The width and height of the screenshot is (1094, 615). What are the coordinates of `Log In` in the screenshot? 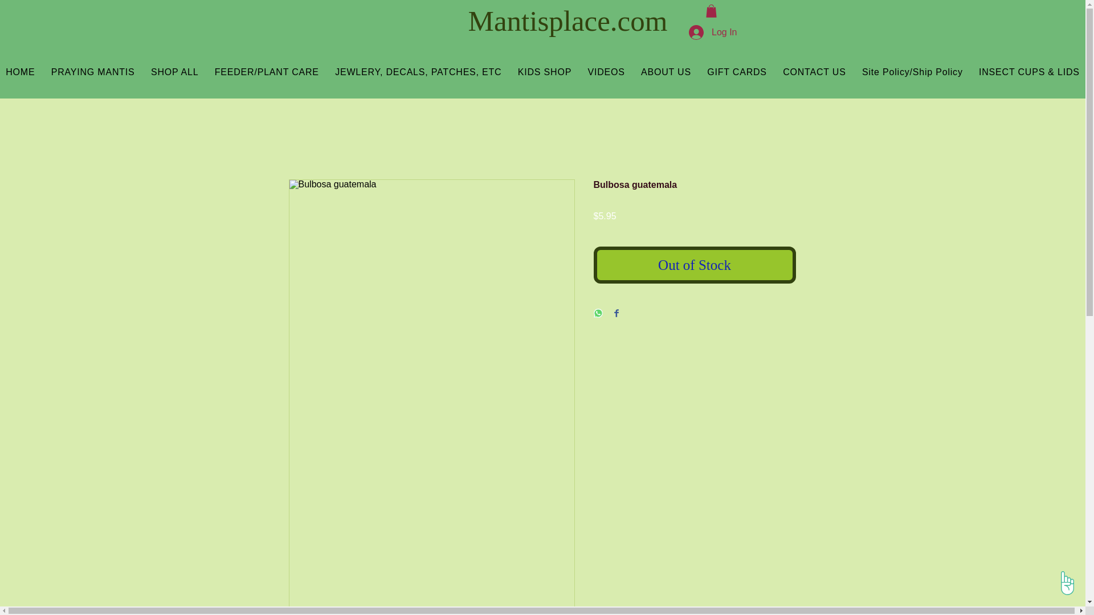 It's located at (712, 32).